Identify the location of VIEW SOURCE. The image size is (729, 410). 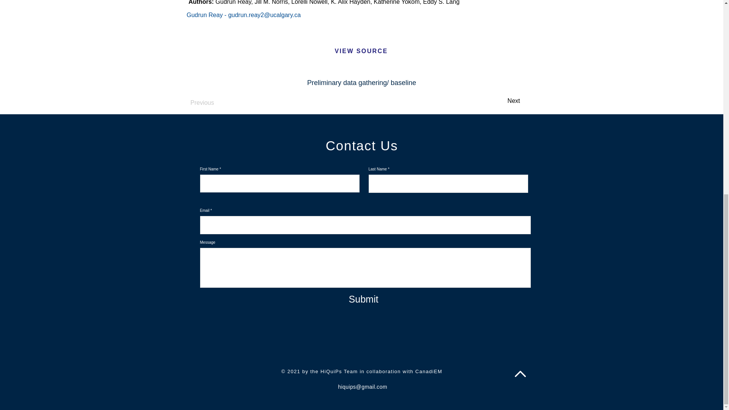
(361, 51).